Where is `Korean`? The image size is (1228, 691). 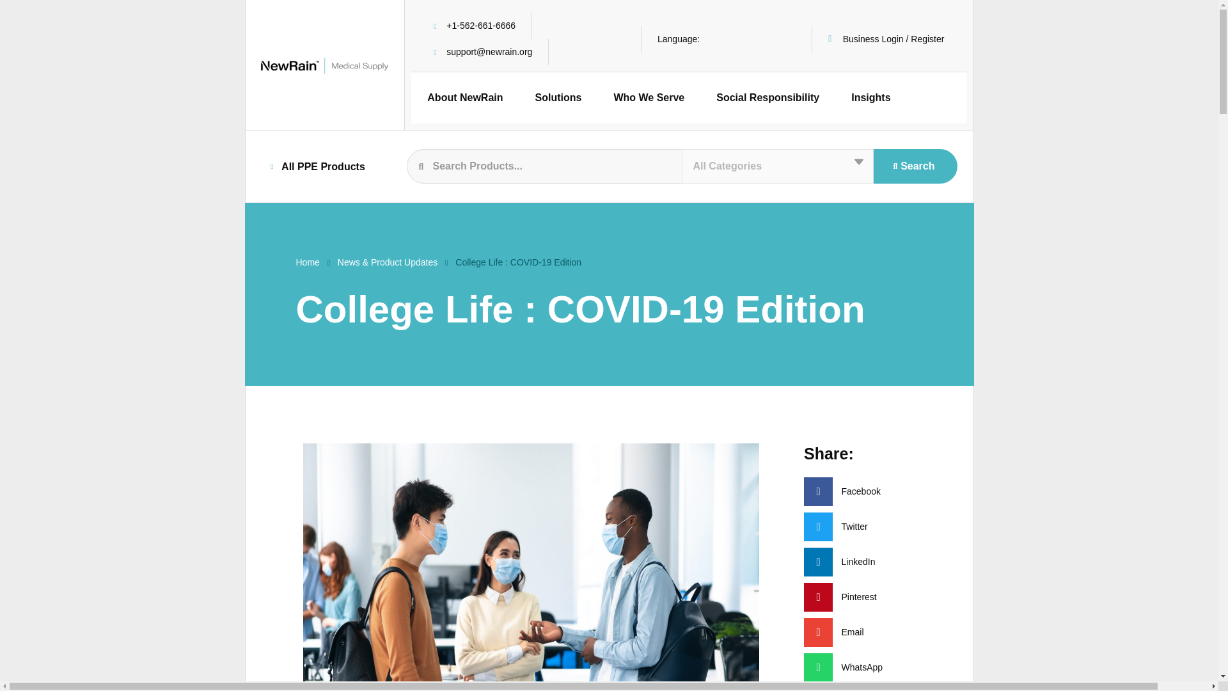
Korean is located at coordinates (764, 38).